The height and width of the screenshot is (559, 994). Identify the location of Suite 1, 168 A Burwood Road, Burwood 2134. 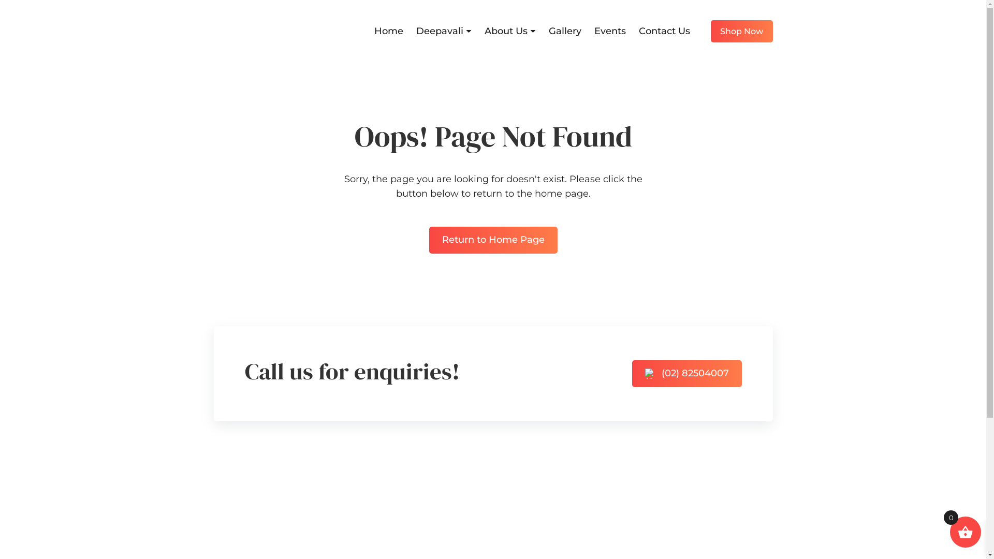
(713, 532).